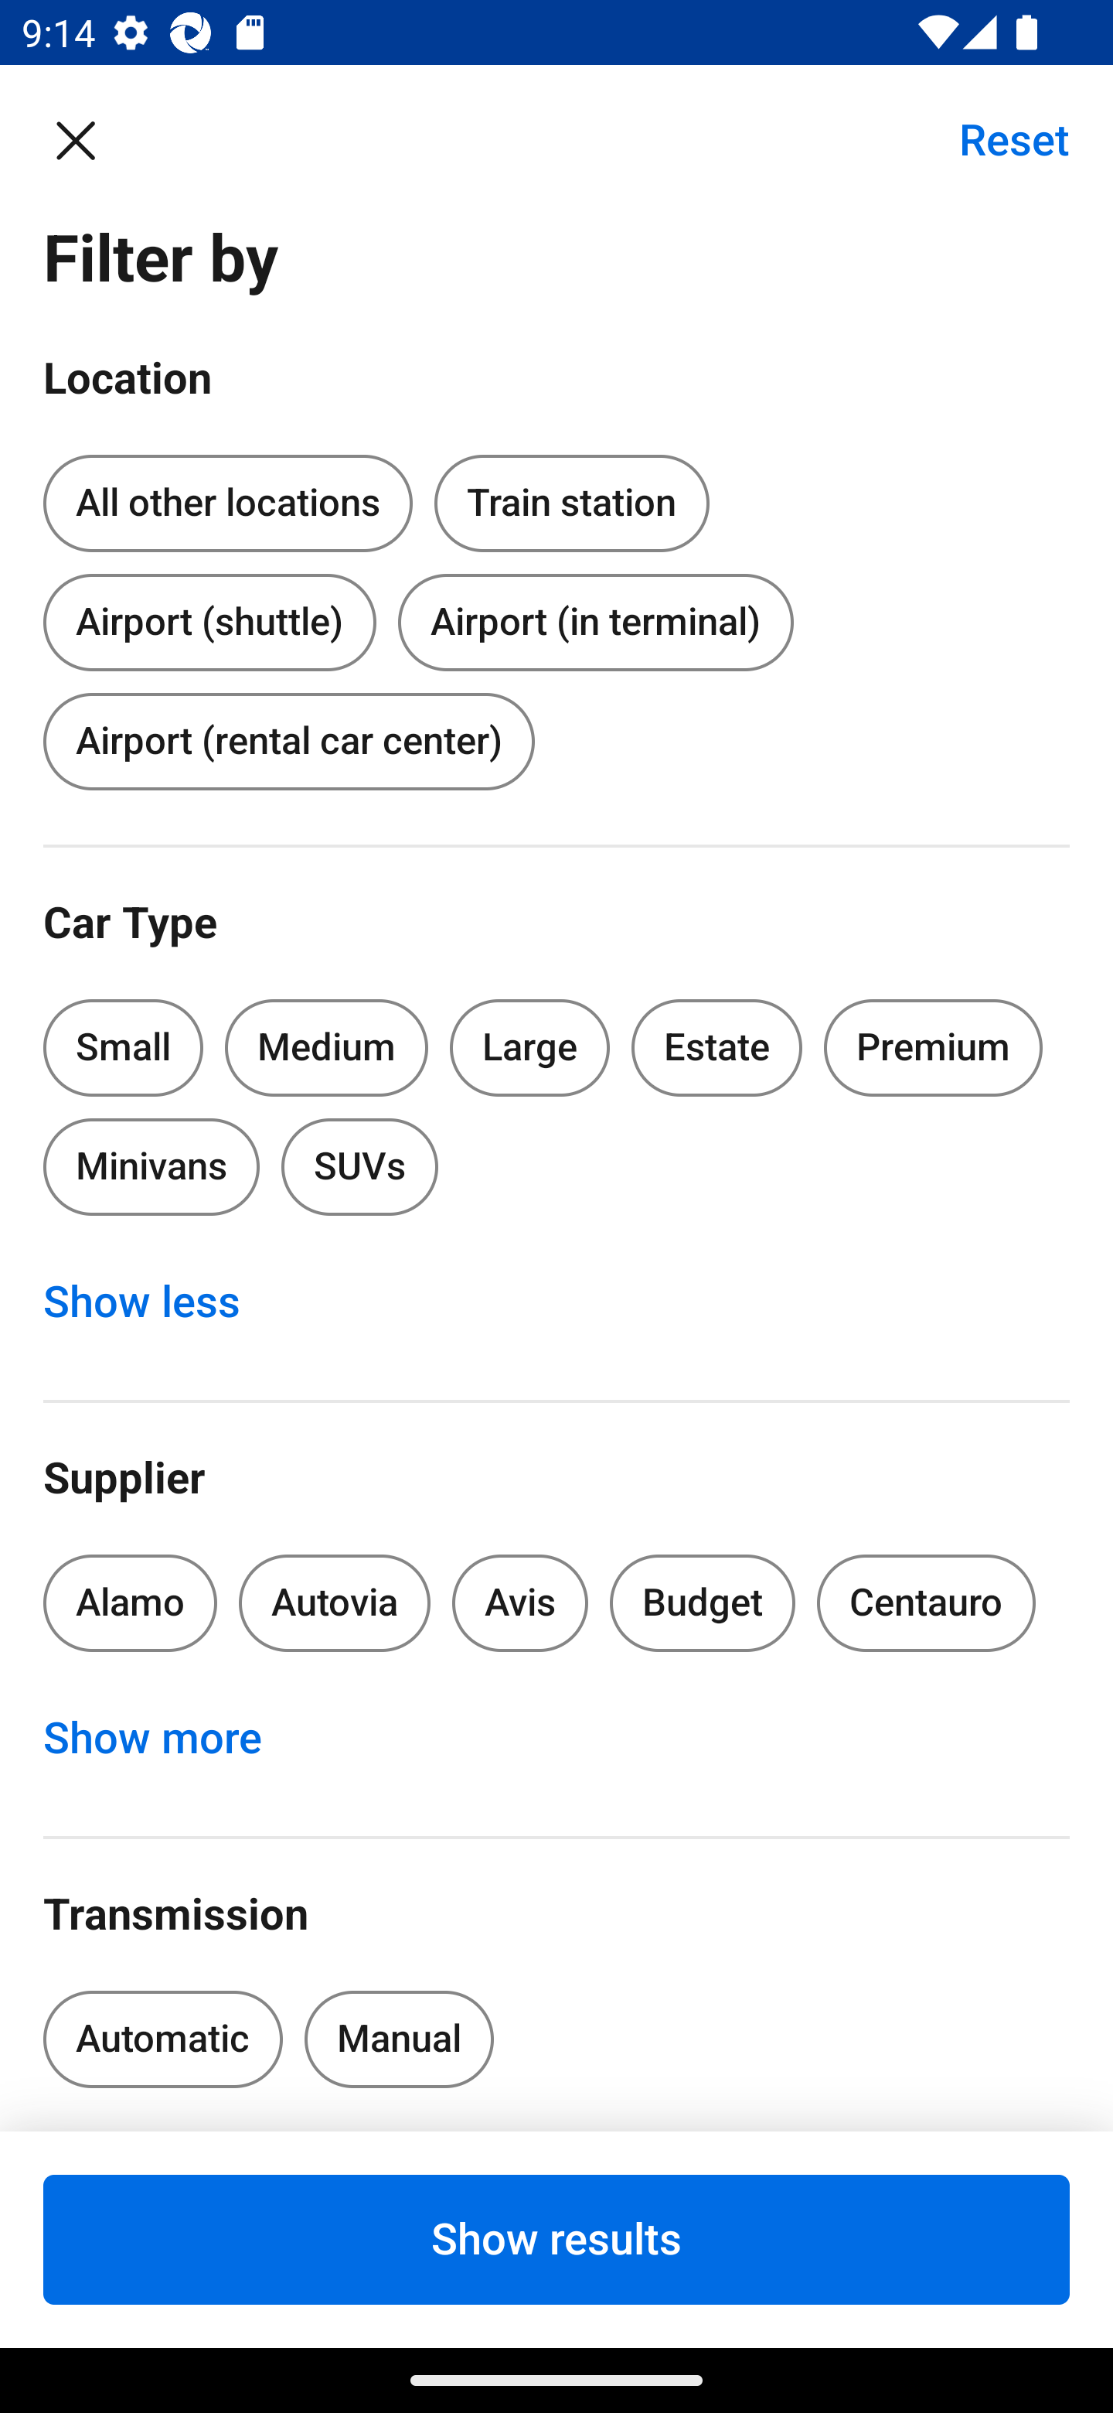 Image resolution: width=1113 pixels, height=2413 pixels. Describe the element at coordinates (162, 2039) in the screenshot. I see `Automatic` at that location.